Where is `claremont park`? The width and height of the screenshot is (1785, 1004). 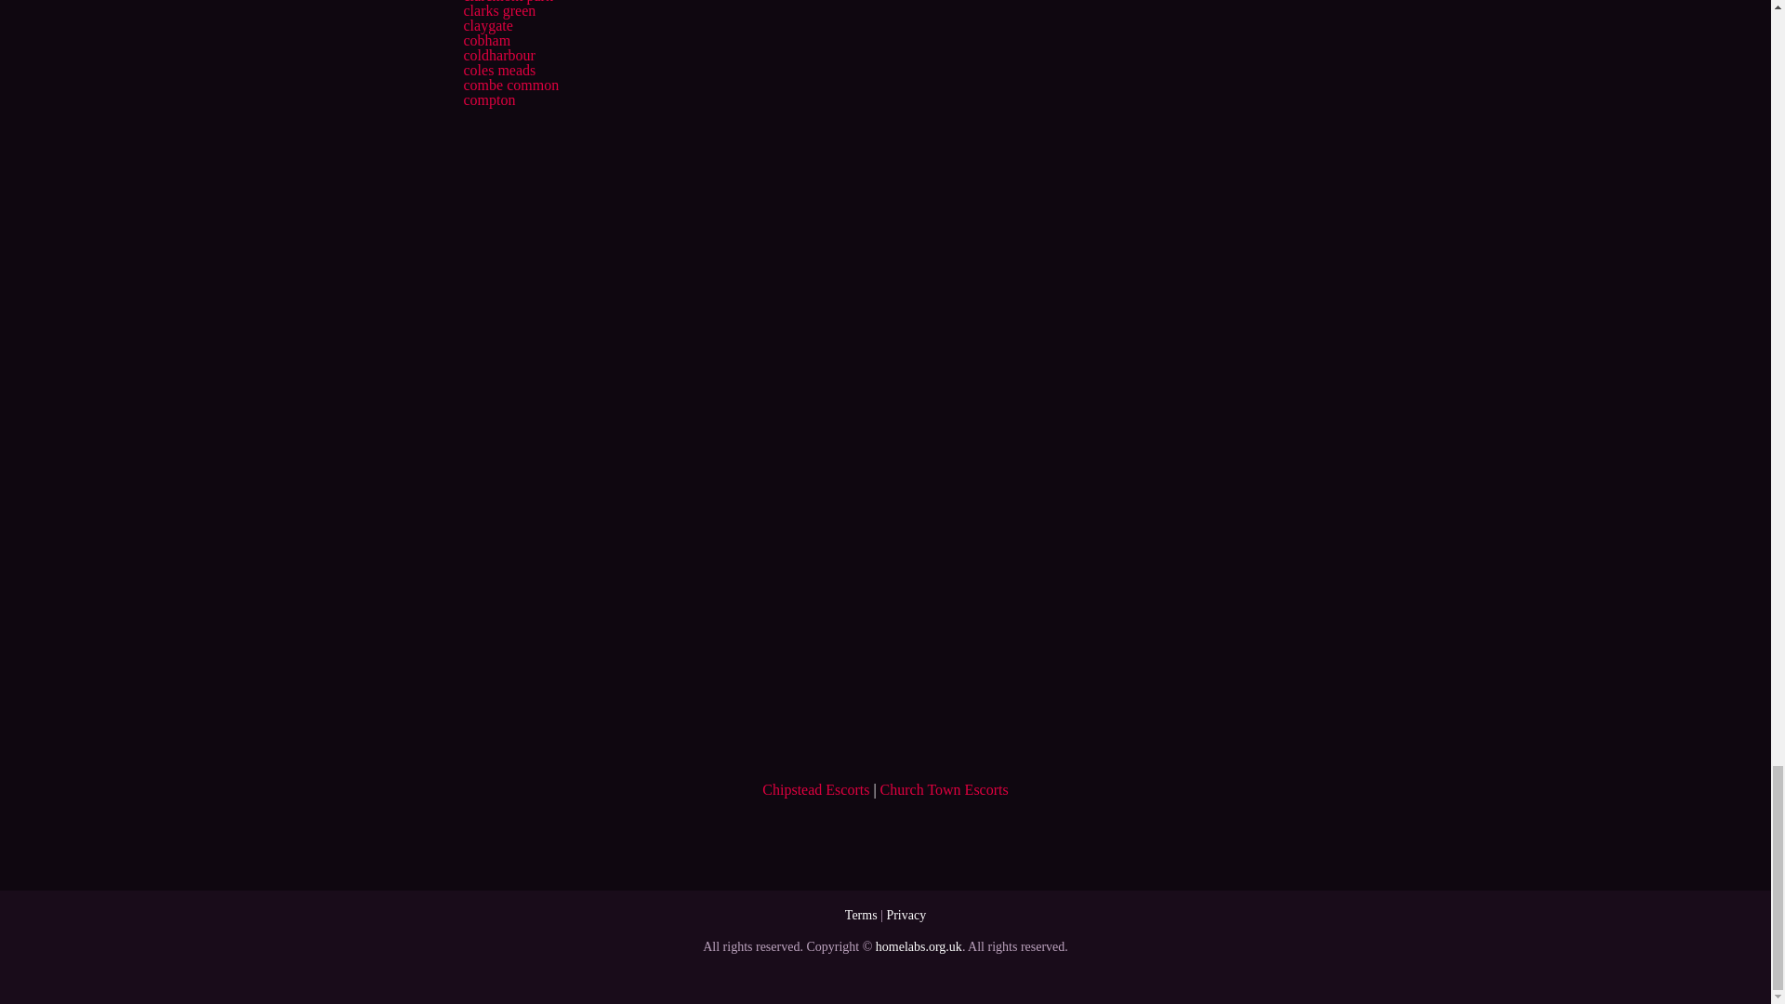
claremont park is located at coordinates (507, 2).